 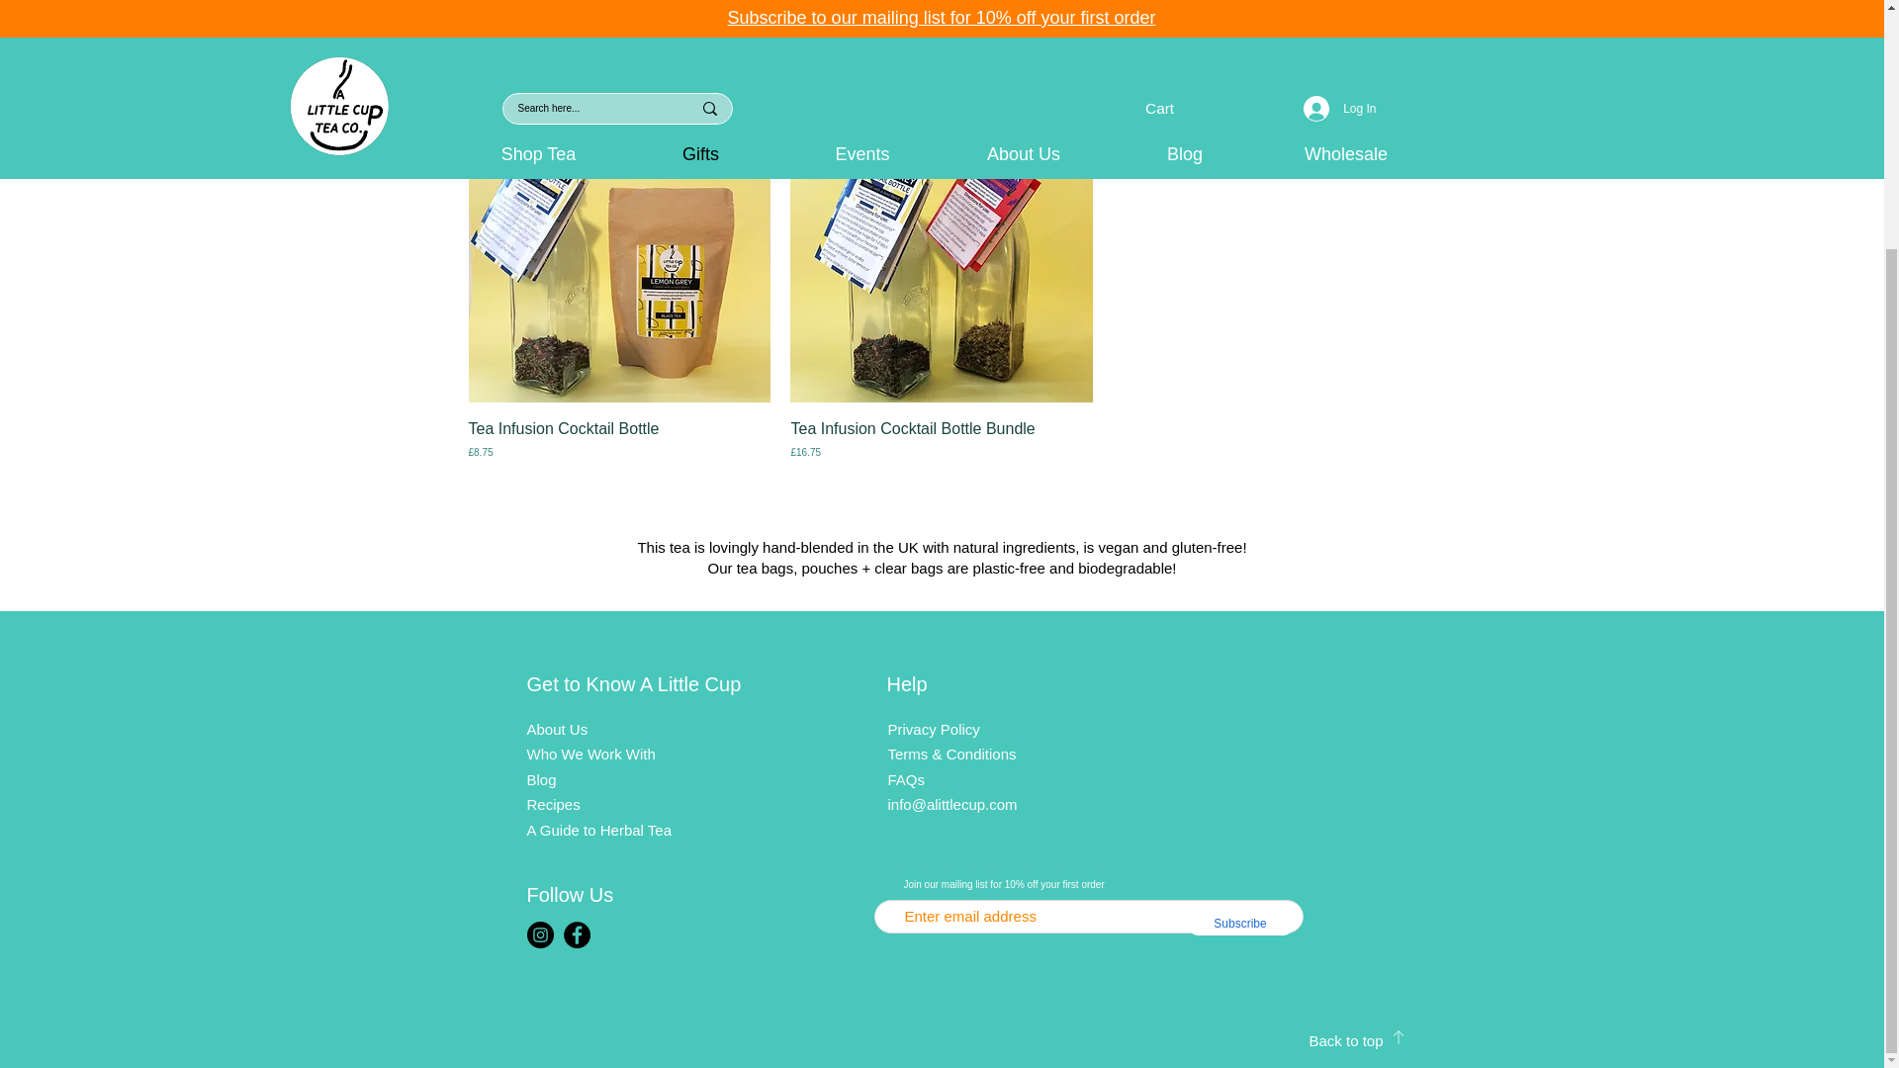 I want to click on A Guide to Herbal Tea, so click(x=597, y=829).